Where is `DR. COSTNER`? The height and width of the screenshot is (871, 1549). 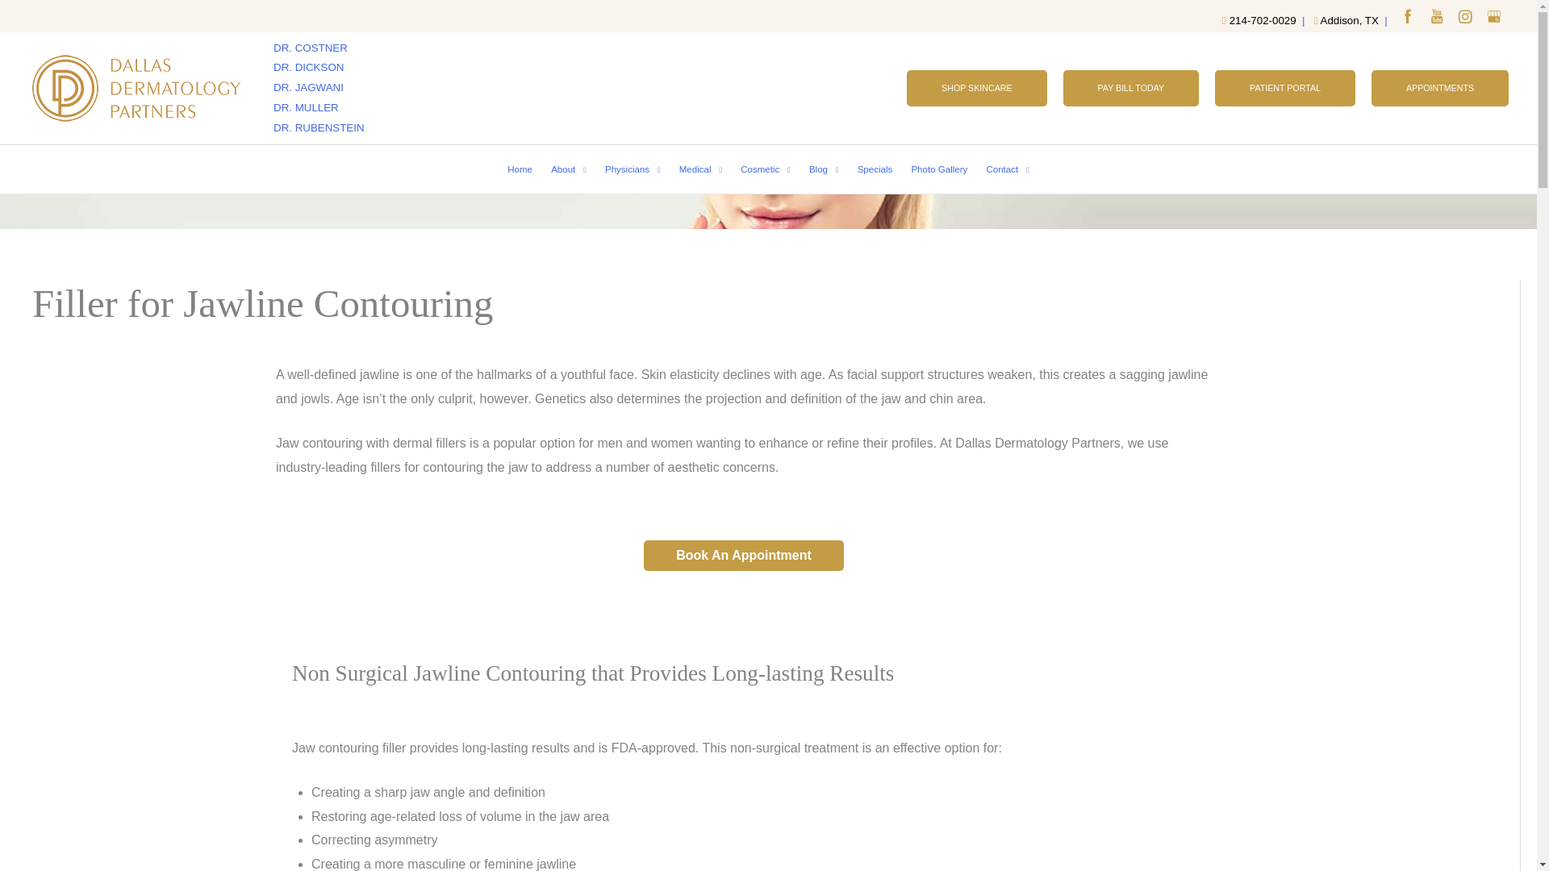 DR. COSTNER is located at coordinates (310, 47).